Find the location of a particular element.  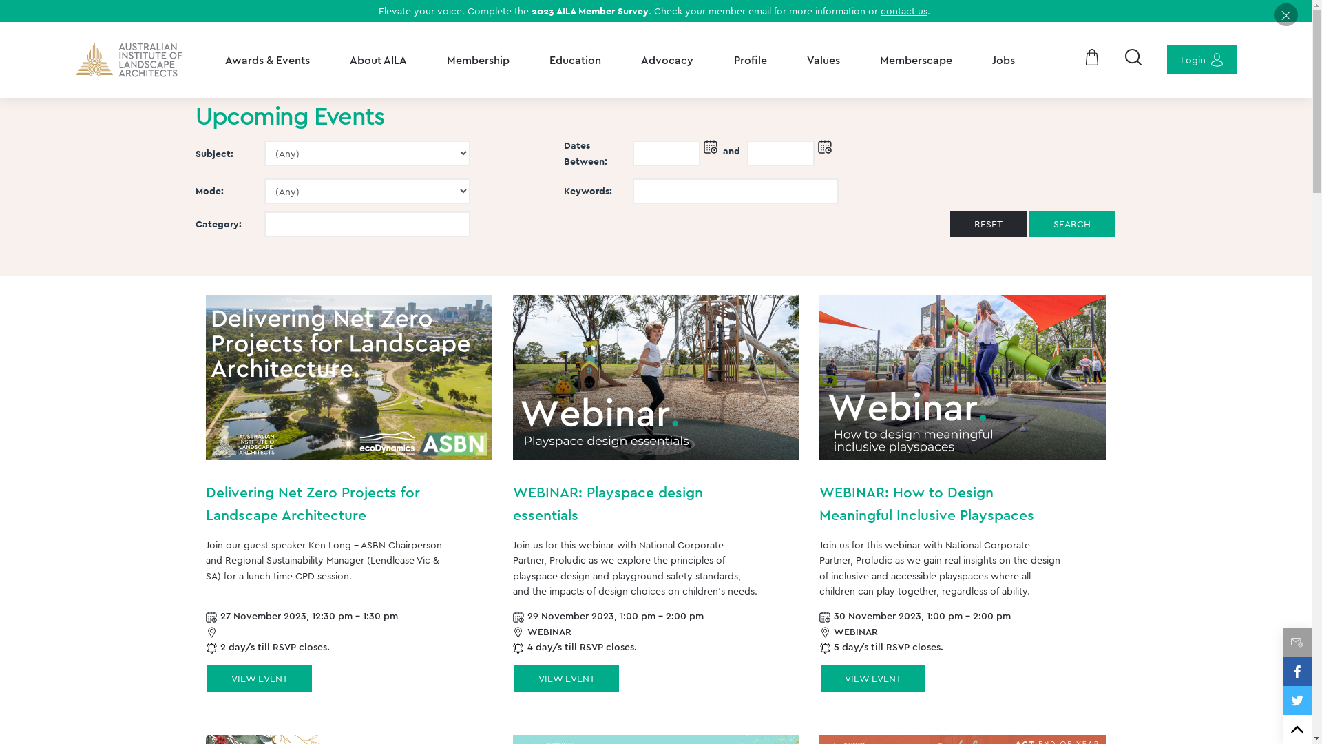

SEARCH is located at coordinates (1072, 224).